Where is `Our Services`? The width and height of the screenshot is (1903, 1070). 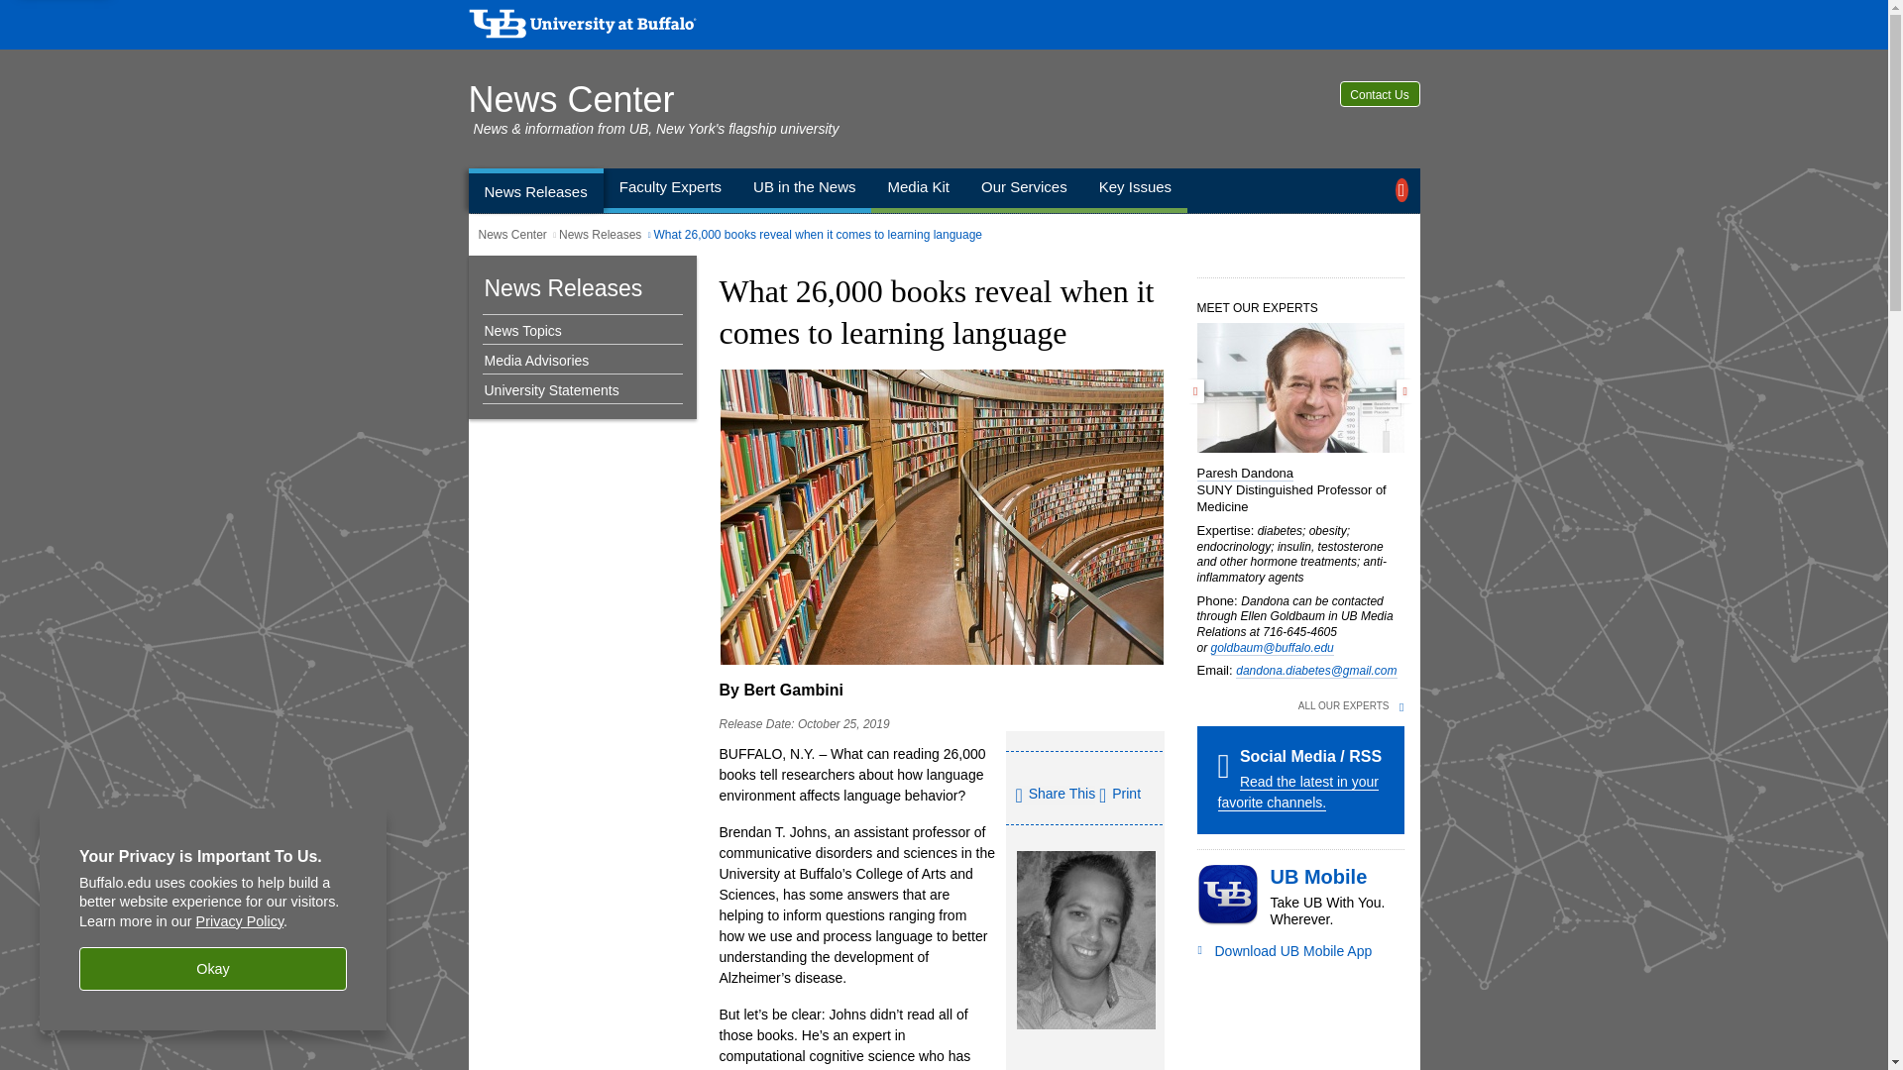
Our Services is located at coordinates (1023, 190).